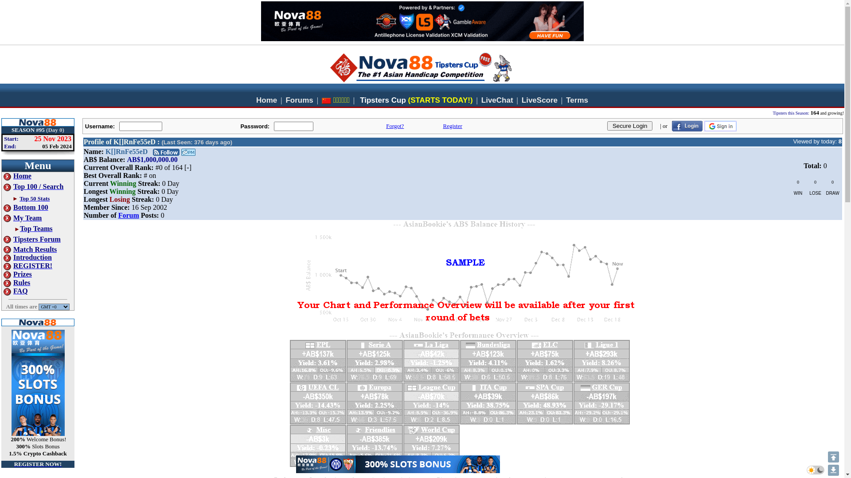 The width and height of the screenshot is (851, 478). Describe the element at coordinates (687, 126) in the screenshot. I see `One-Click Login with Facebook` at that location.